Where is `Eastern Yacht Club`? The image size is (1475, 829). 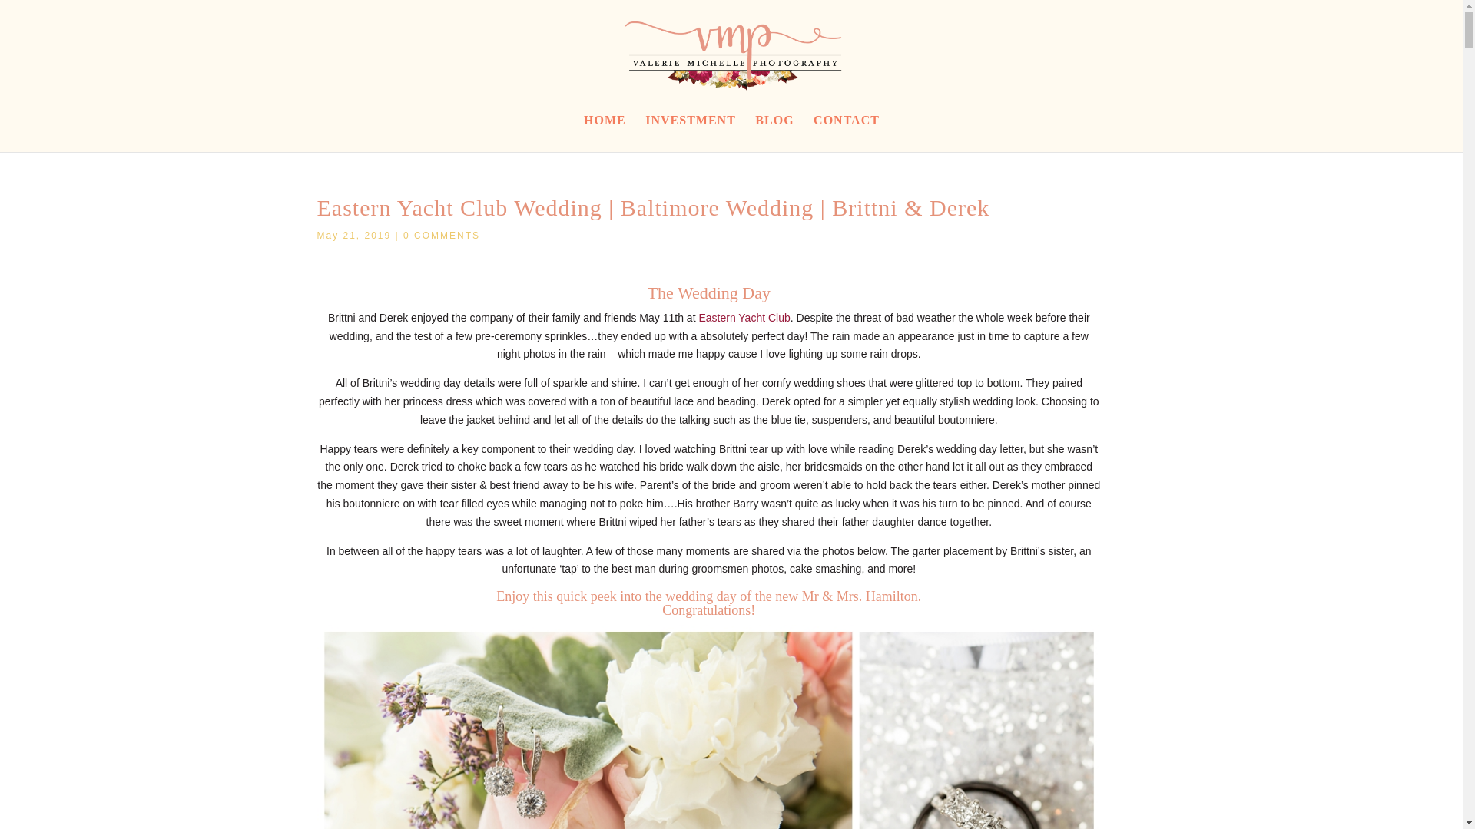
Eastern Yacht Club is located at coordinates (744, 318).